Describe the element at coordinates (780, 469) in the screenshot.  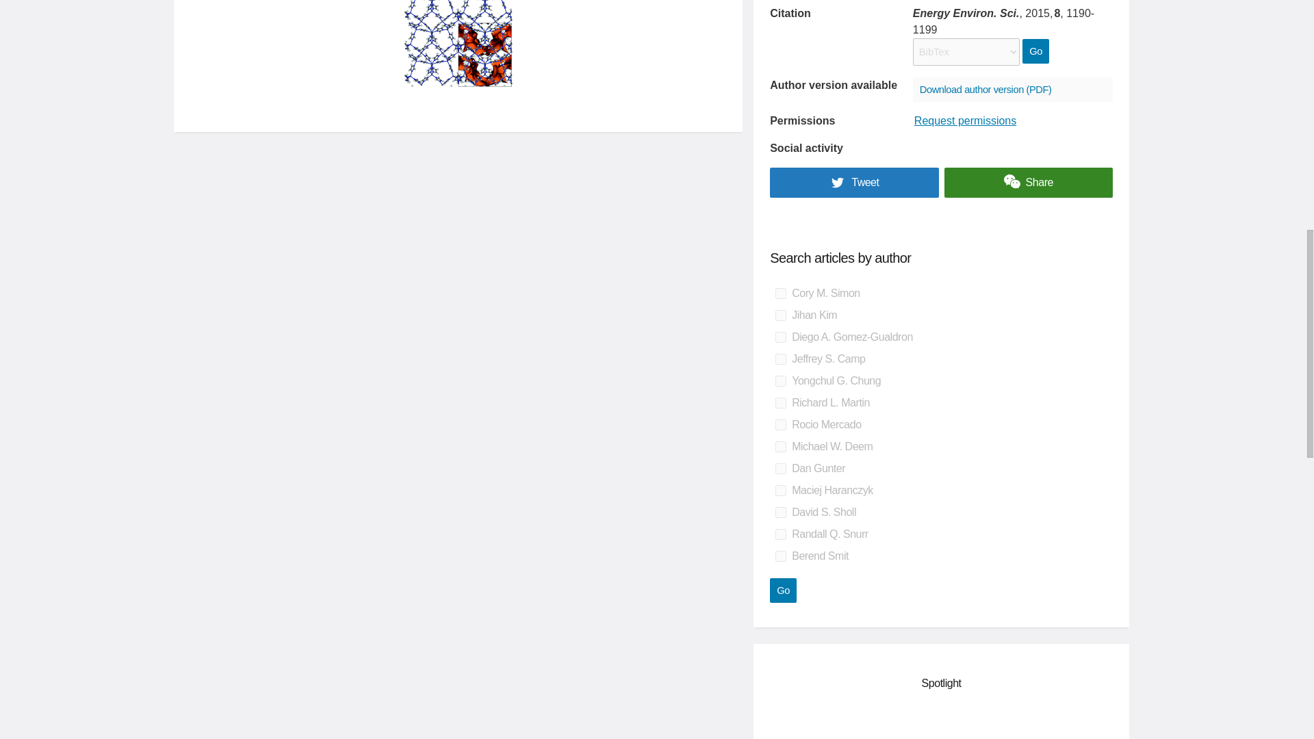
I see `on` at that location.